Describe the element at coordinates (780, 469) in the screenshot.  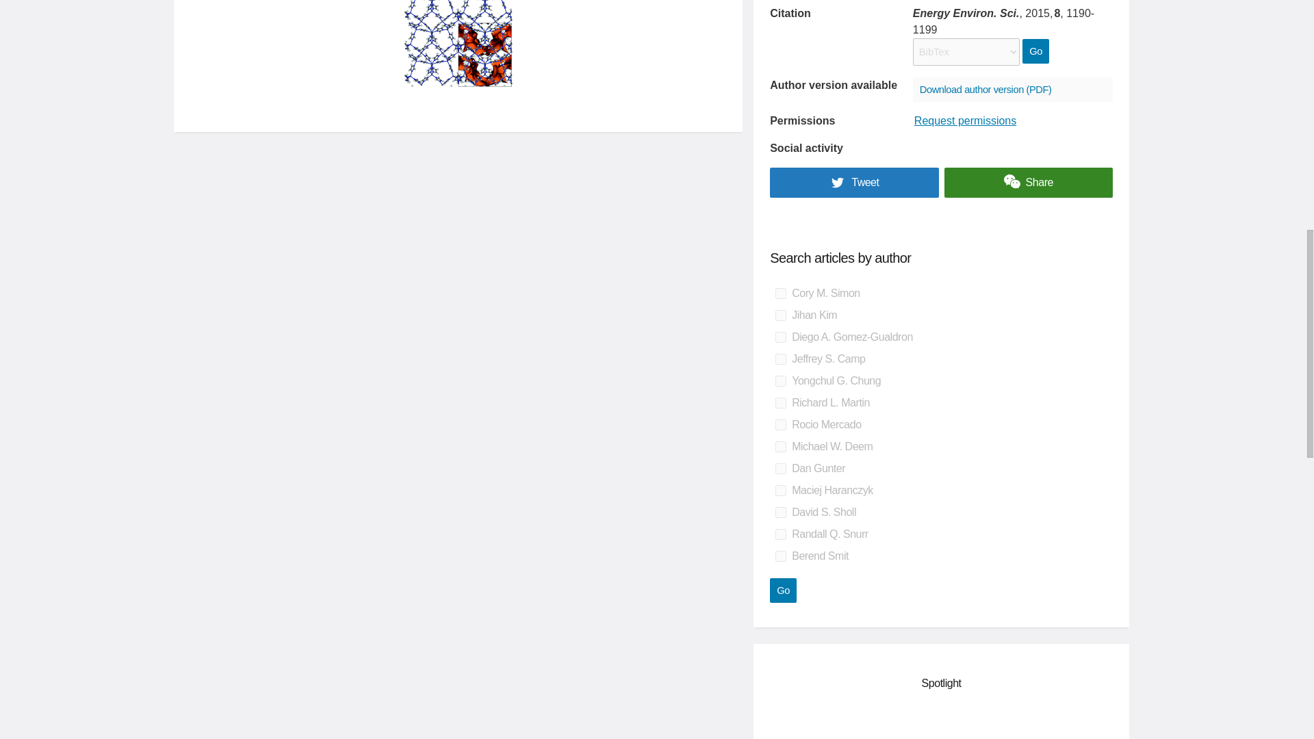
I see `on` at that location.